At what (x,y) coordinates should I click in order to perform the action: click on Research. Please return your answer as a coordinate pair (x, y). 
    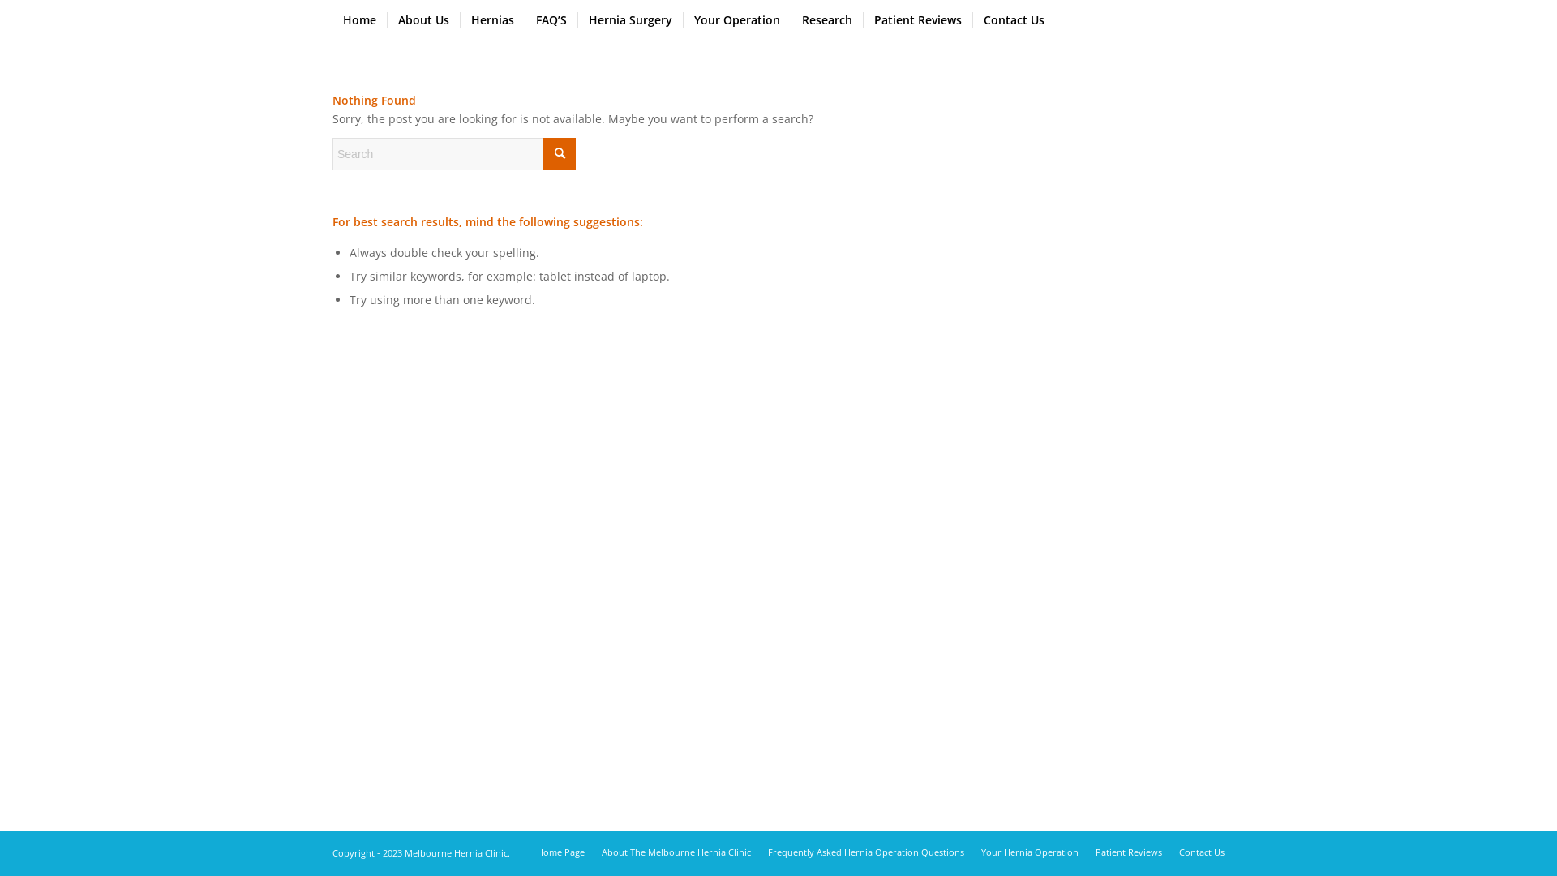
    Looking at the image, I should click on (827, 20).